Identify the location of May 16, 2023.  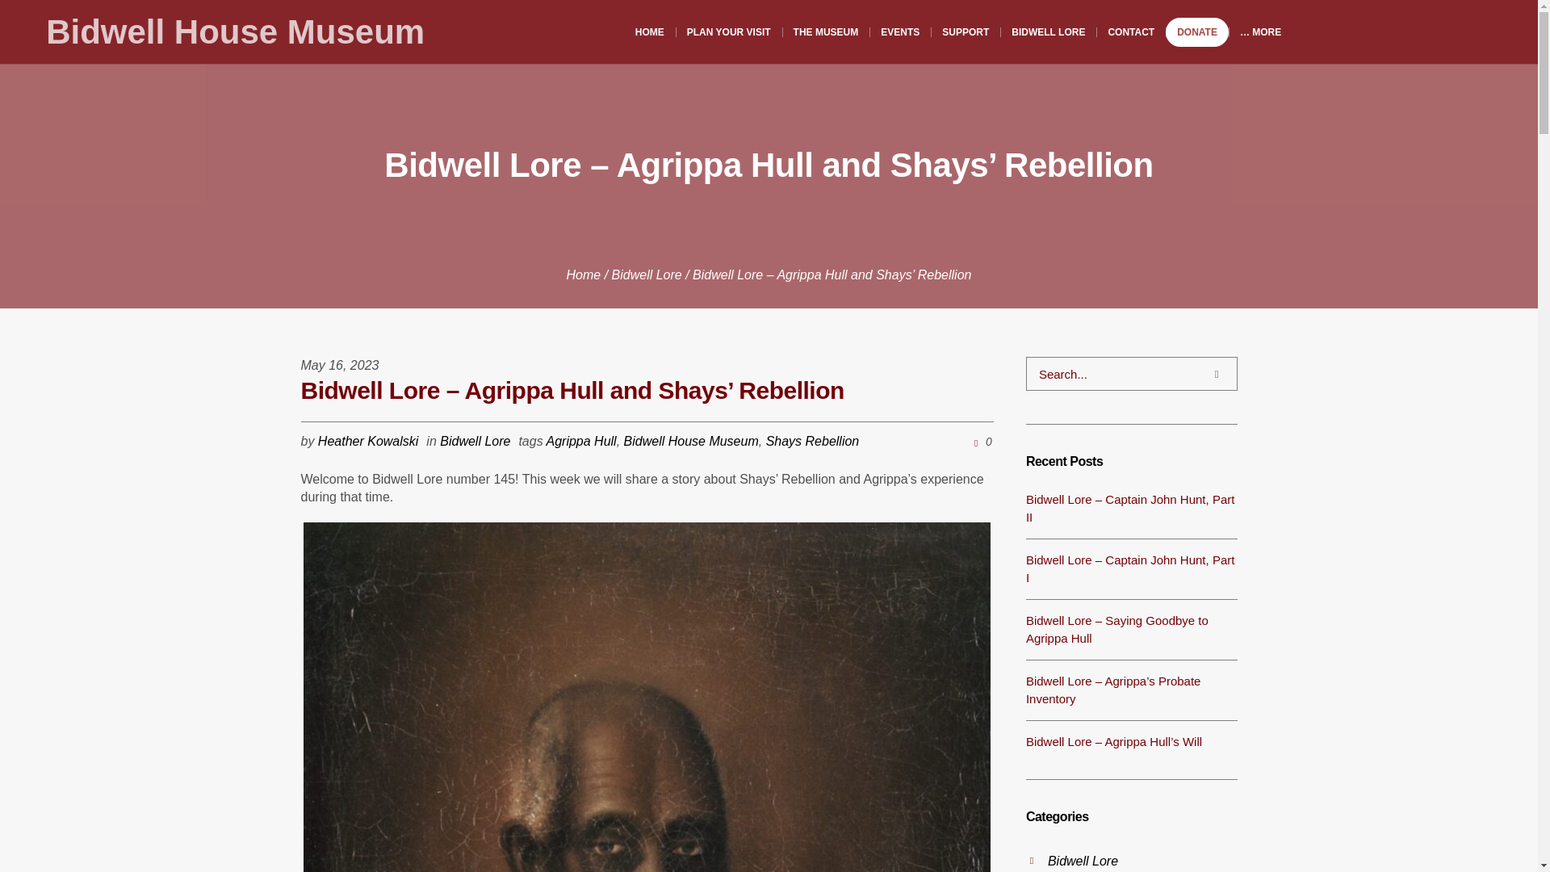
(339, 365).